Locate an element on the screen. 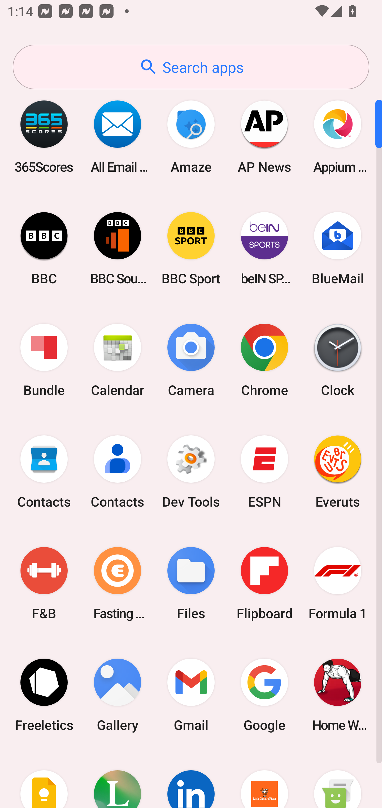 The height and width of the screenshot is (808, 382). Freeletics is located at coordinates (44, 695).